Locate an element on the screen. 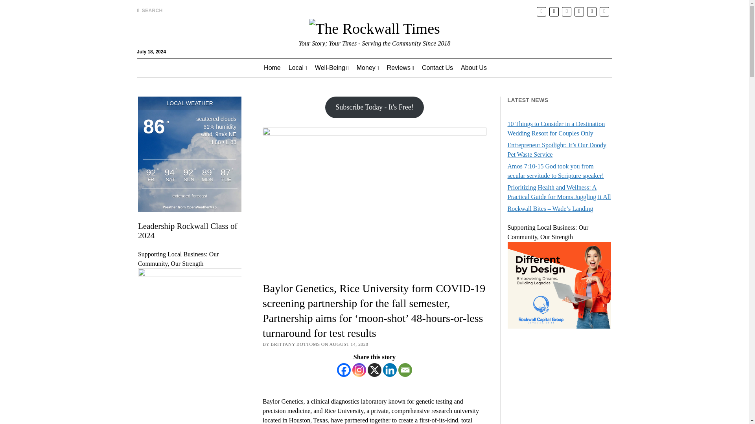 The height and width of the screenshot is (424, 755). Search is located at coordinates (491, 67).